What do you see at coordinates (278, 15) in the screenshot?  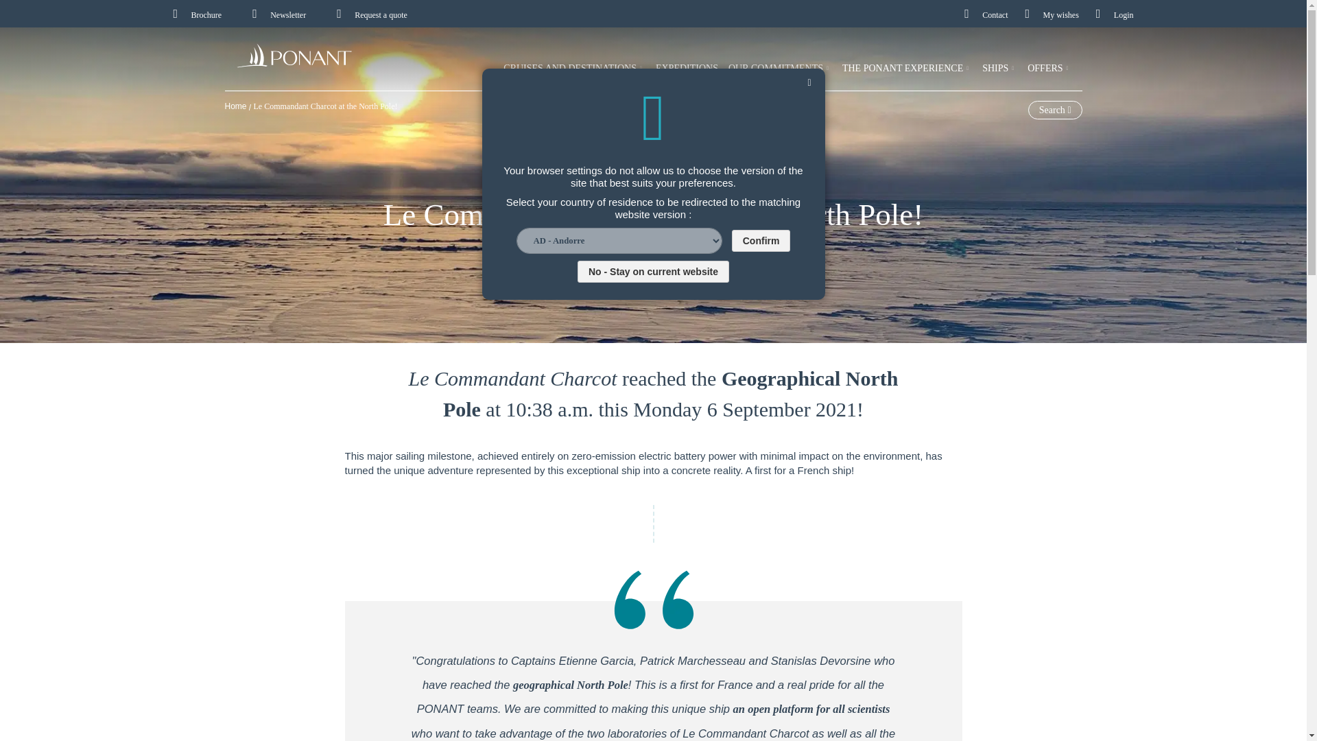 I see `Newsletter` at bounding box center [278, 15].